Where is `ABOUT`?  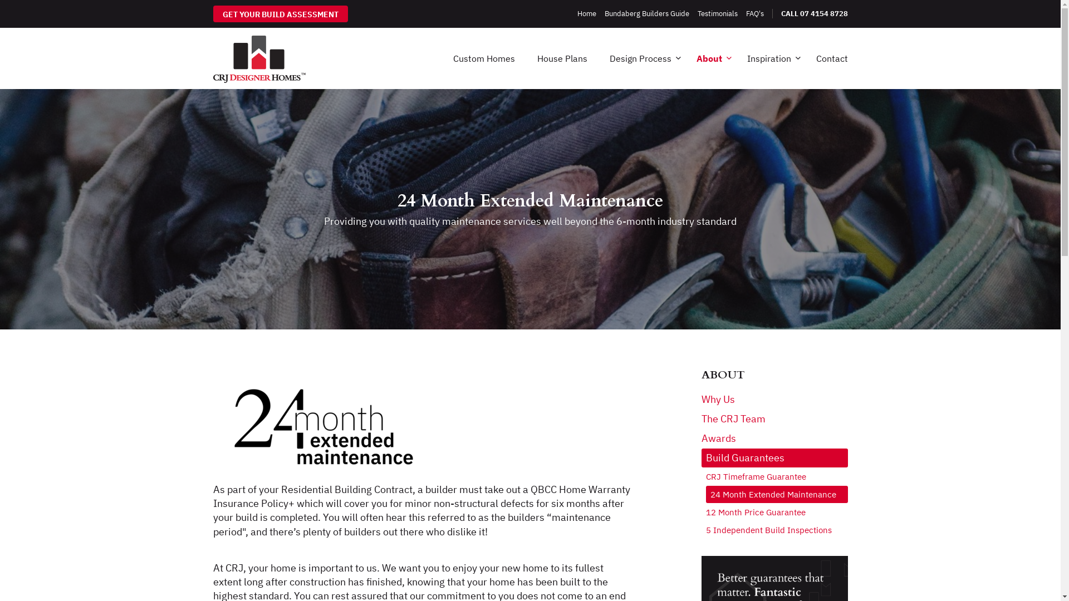 ABOUT is located at coordinates (775, 375).